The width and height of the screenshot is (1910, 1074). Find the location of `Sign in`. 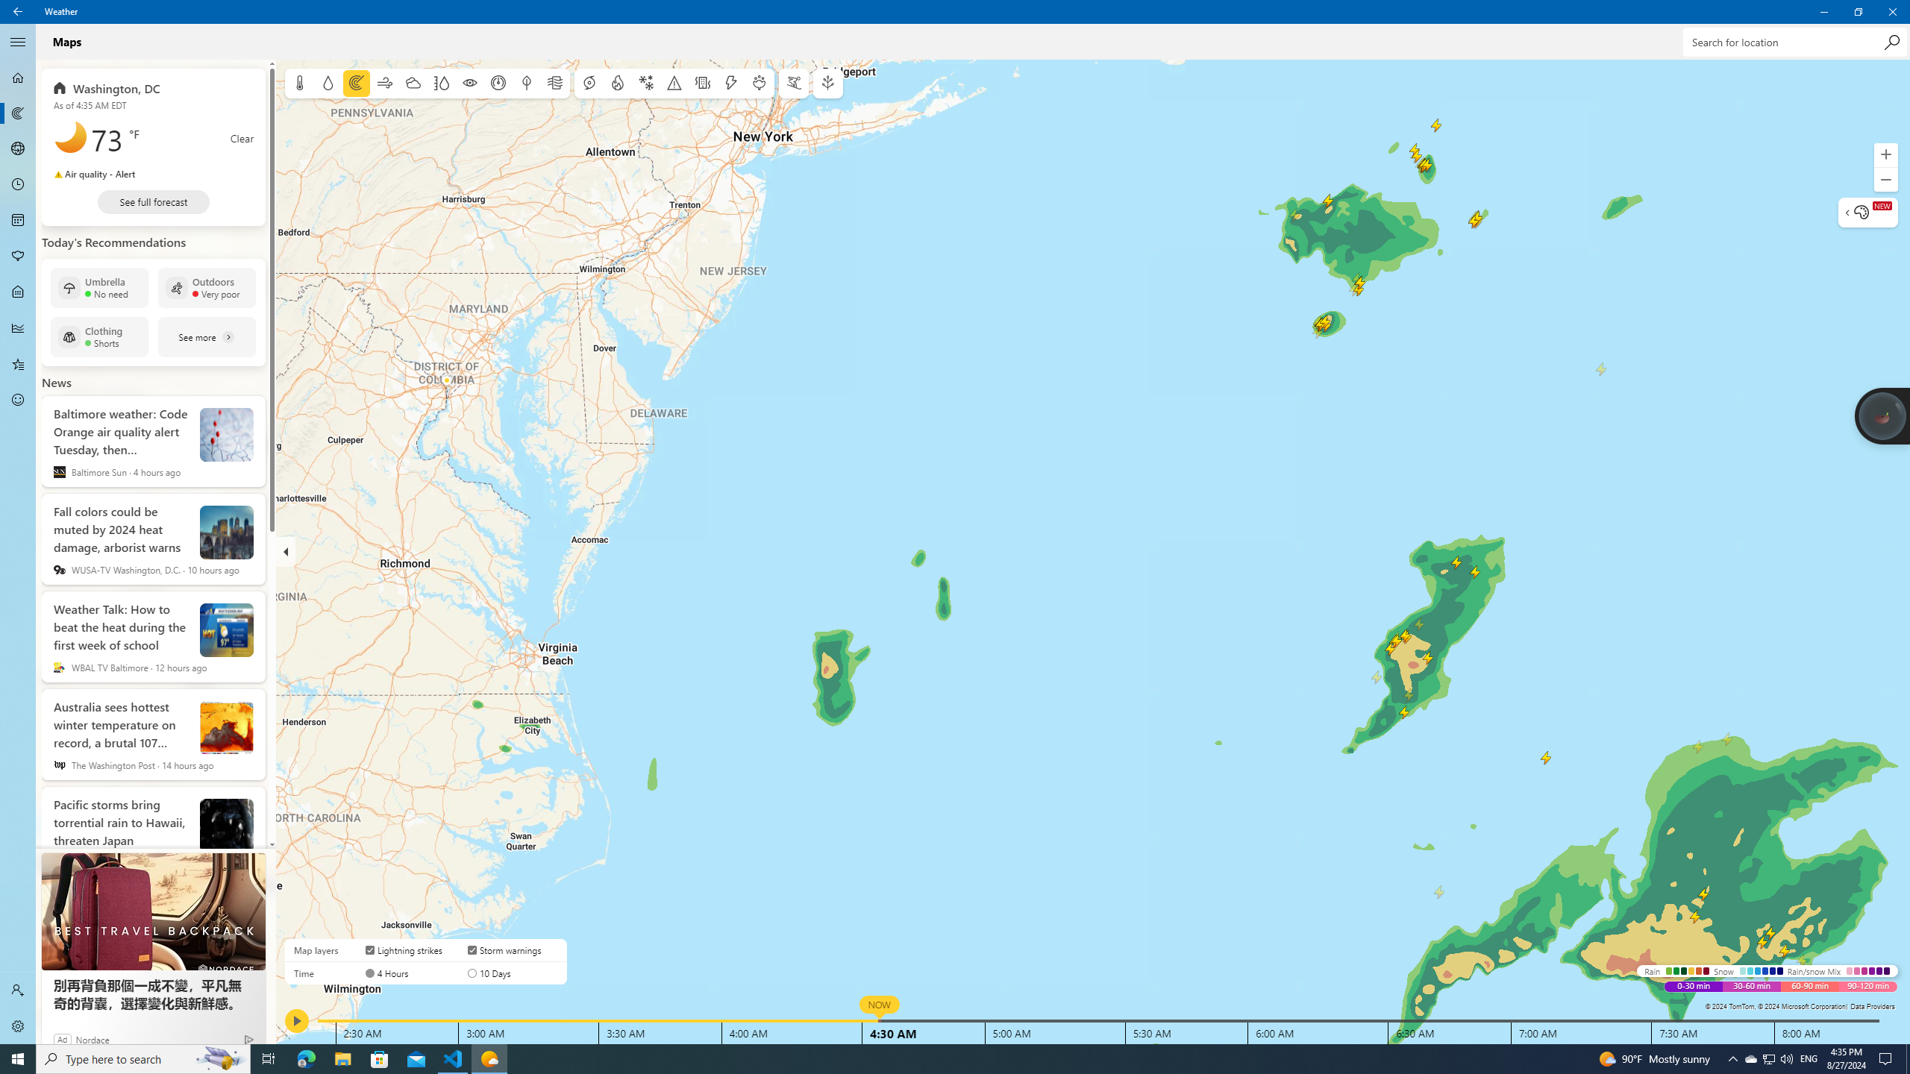

Sign in is located at coordinates (18, 990).